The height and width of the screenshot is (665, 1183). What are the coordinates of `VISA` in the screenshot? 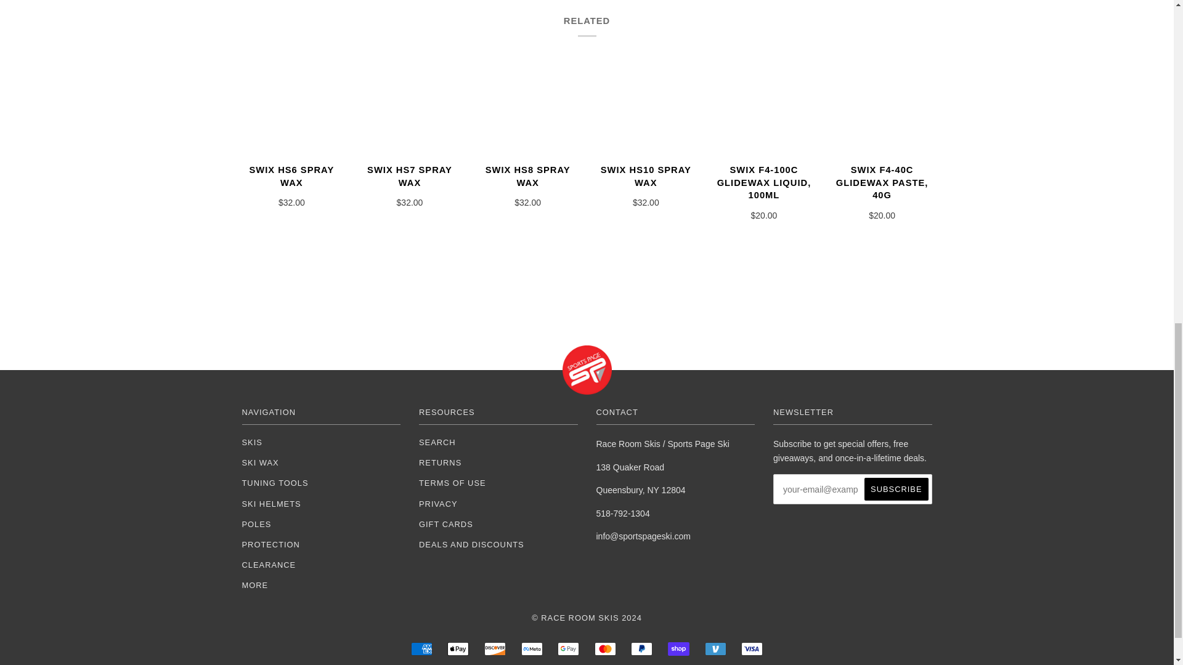 It's located at (752, 649).